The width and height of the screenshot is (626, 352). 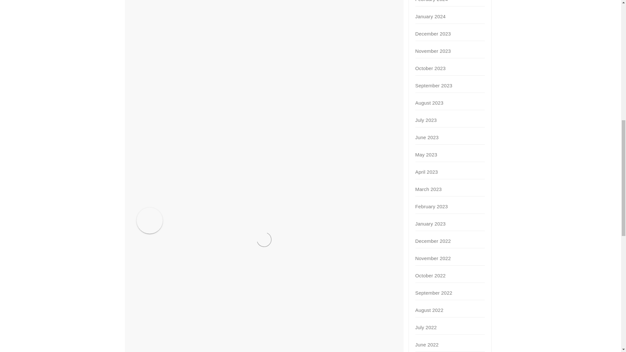 What do you see at coordinates (434, 293) in the screenshot?
I see `September 2022` at bounding box center [434, 293].